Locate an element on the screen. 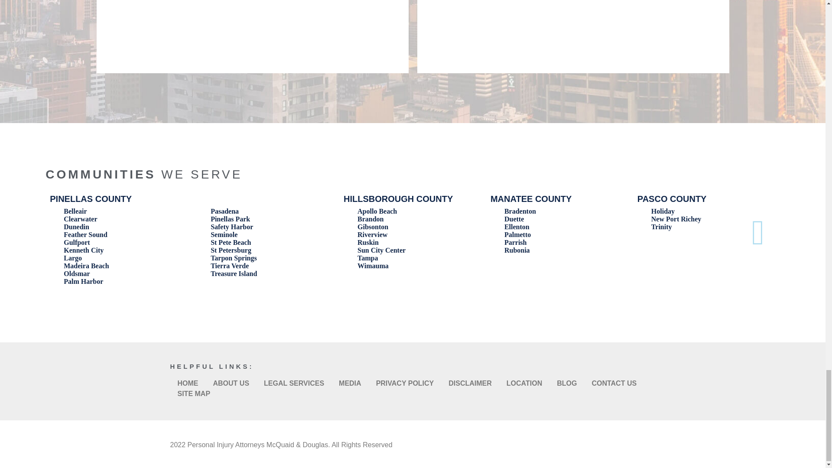 This screenshot has width=832, height=468. Kenneth City is located at coordinates (83, 250).